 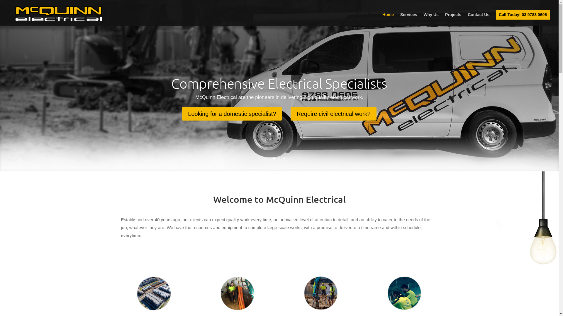 I want to click on Contact Us, so click(x=479, y=19).